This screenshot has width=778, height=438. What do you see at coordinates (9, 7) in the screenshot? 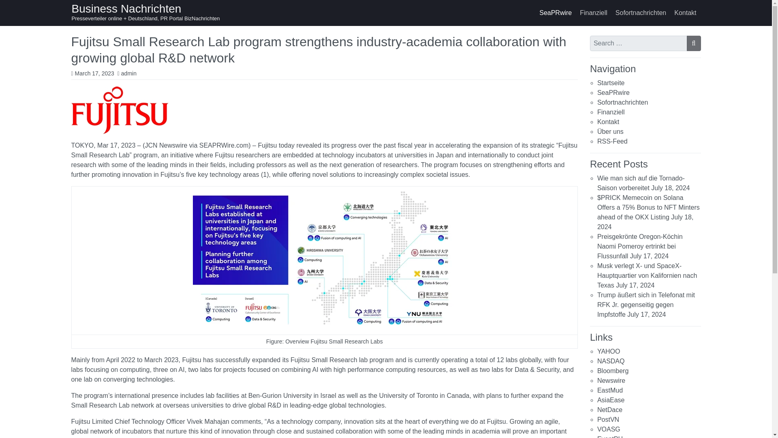
I see `Skip to content` at bounding box center [9, 7].